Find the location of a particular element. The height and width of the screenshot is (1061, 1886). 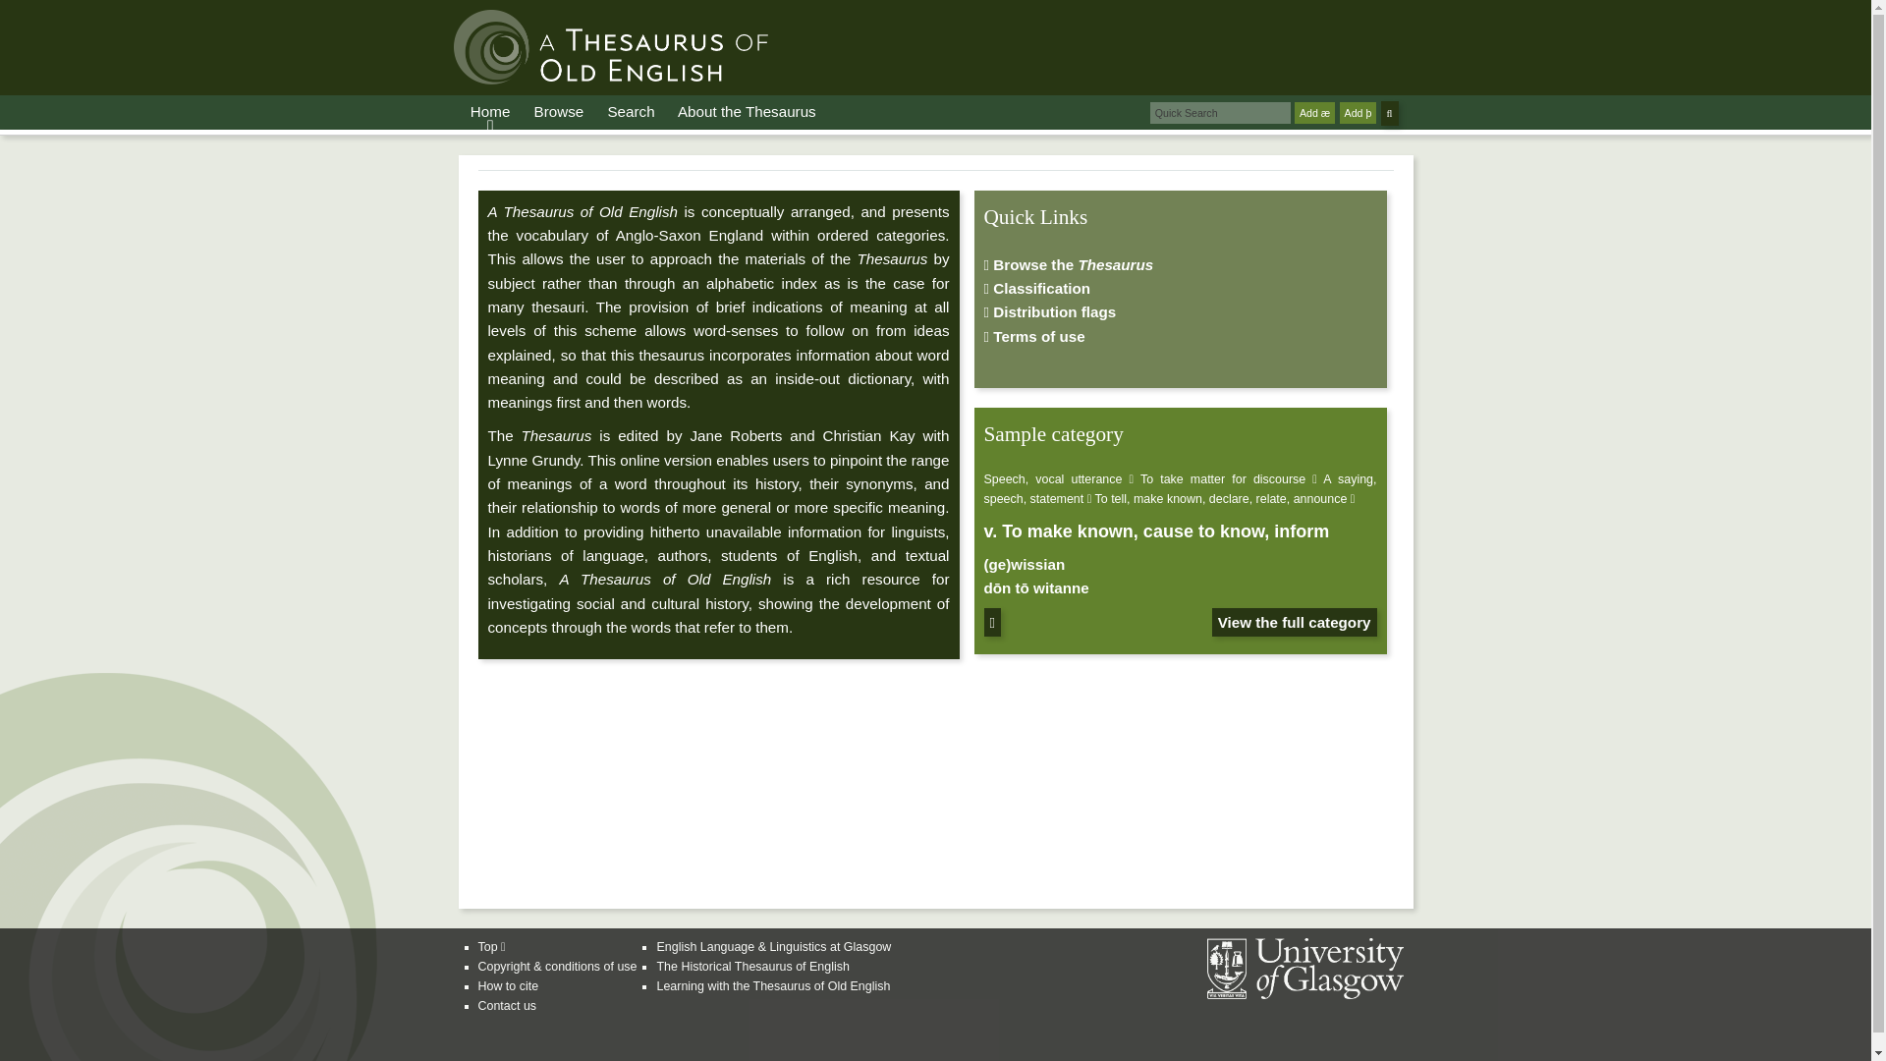

v. To make known, cause to know, inform is located at coordinates (1157, 530).